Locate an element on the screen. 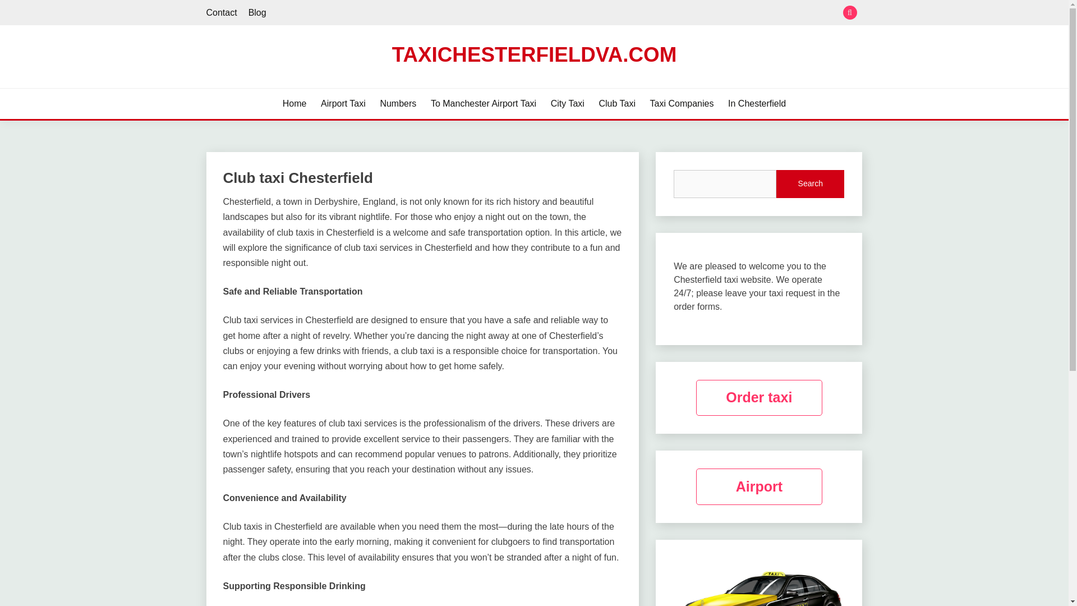  Airport is located at coordinates (759, 486).